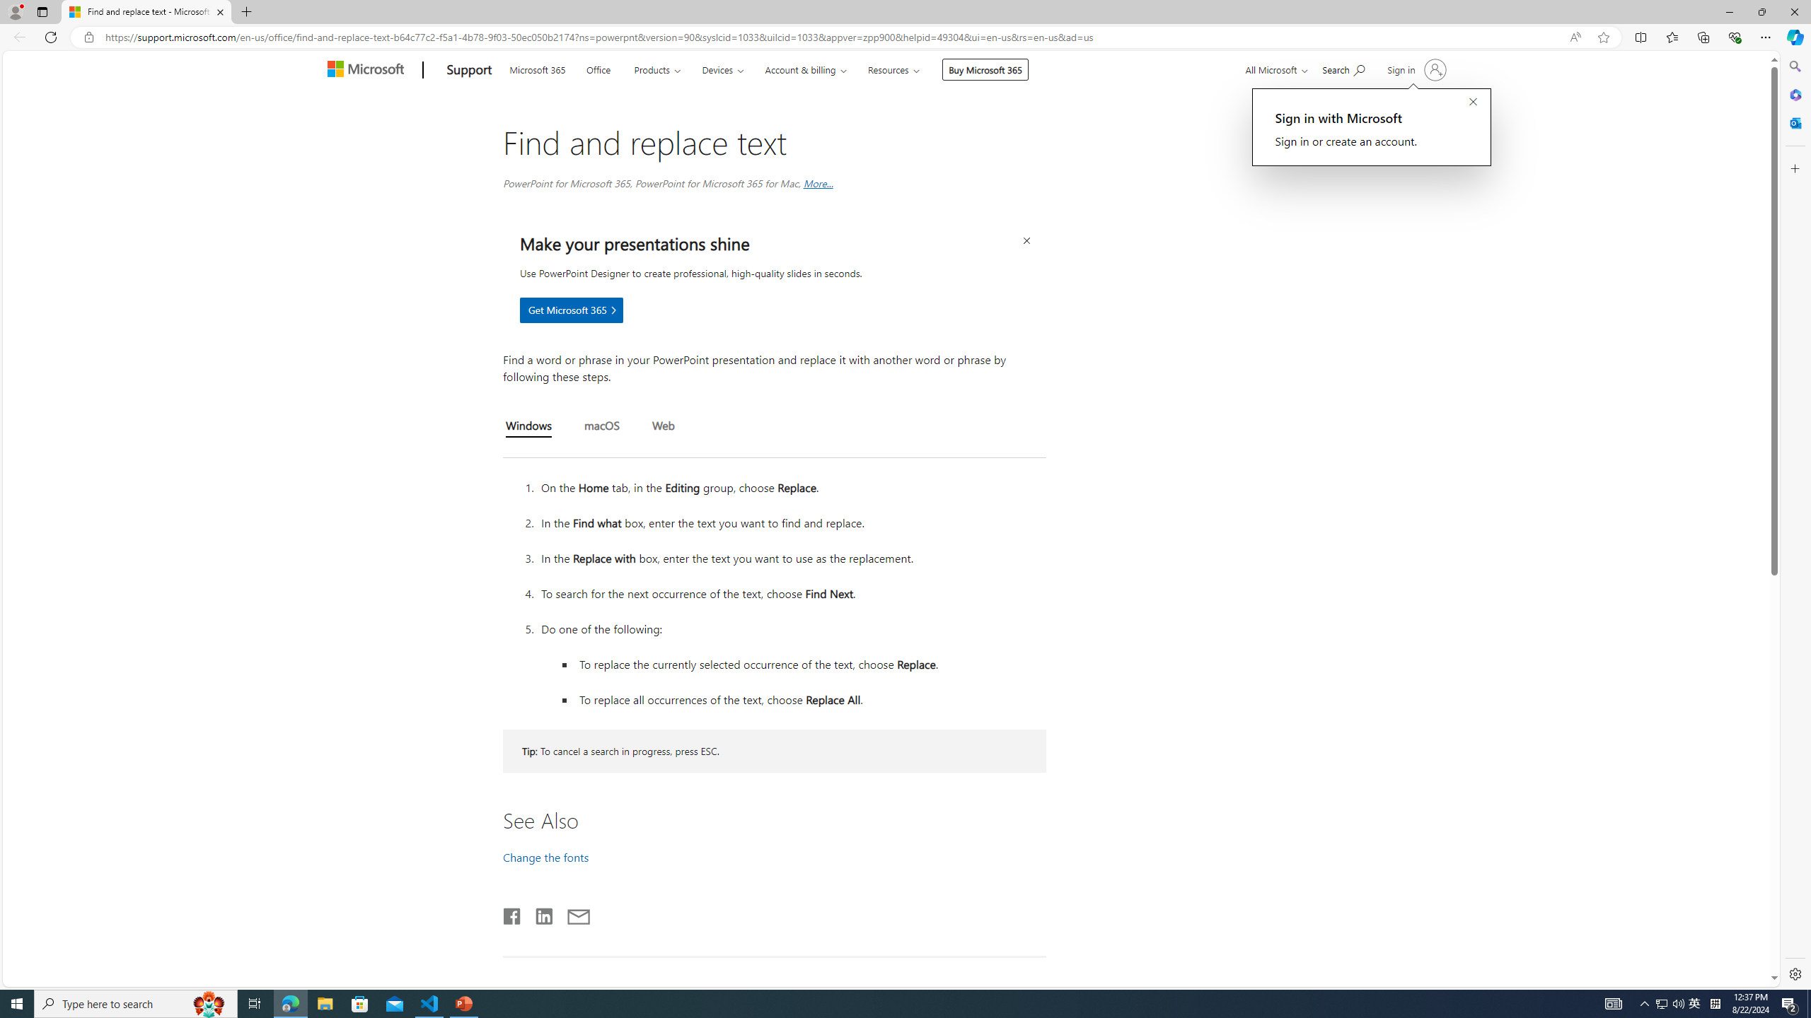  I want to click on Email, so click(579, 913).